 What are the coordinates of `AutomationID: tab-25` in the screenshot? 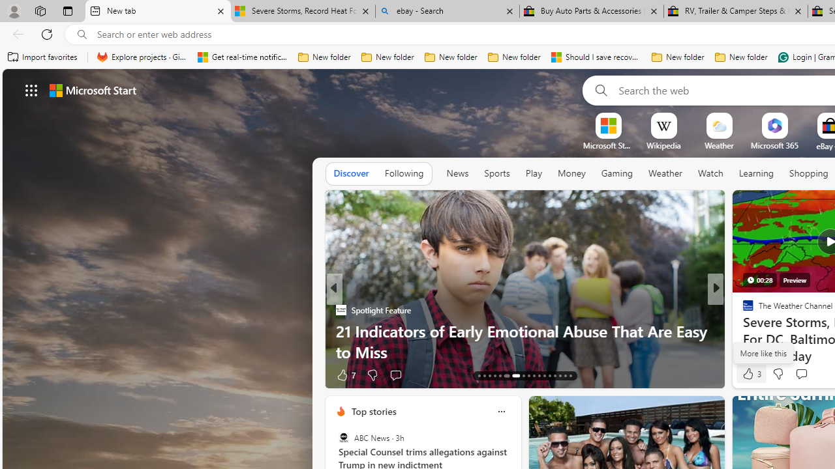 It's located at (549, 375).